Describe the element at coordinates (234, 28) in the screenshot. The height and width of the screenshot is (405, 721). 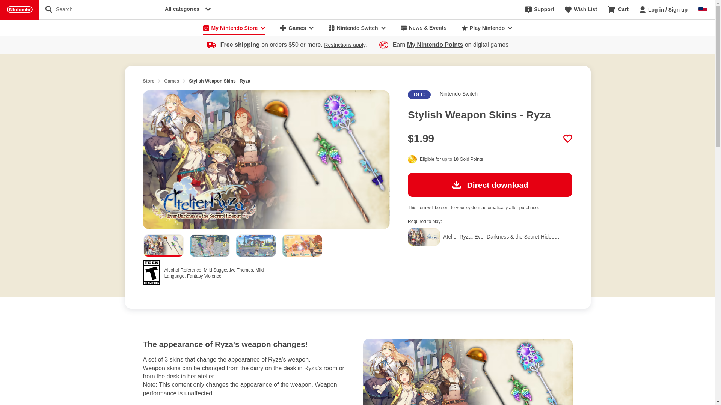
I see `My Nintendo Store` at that location.